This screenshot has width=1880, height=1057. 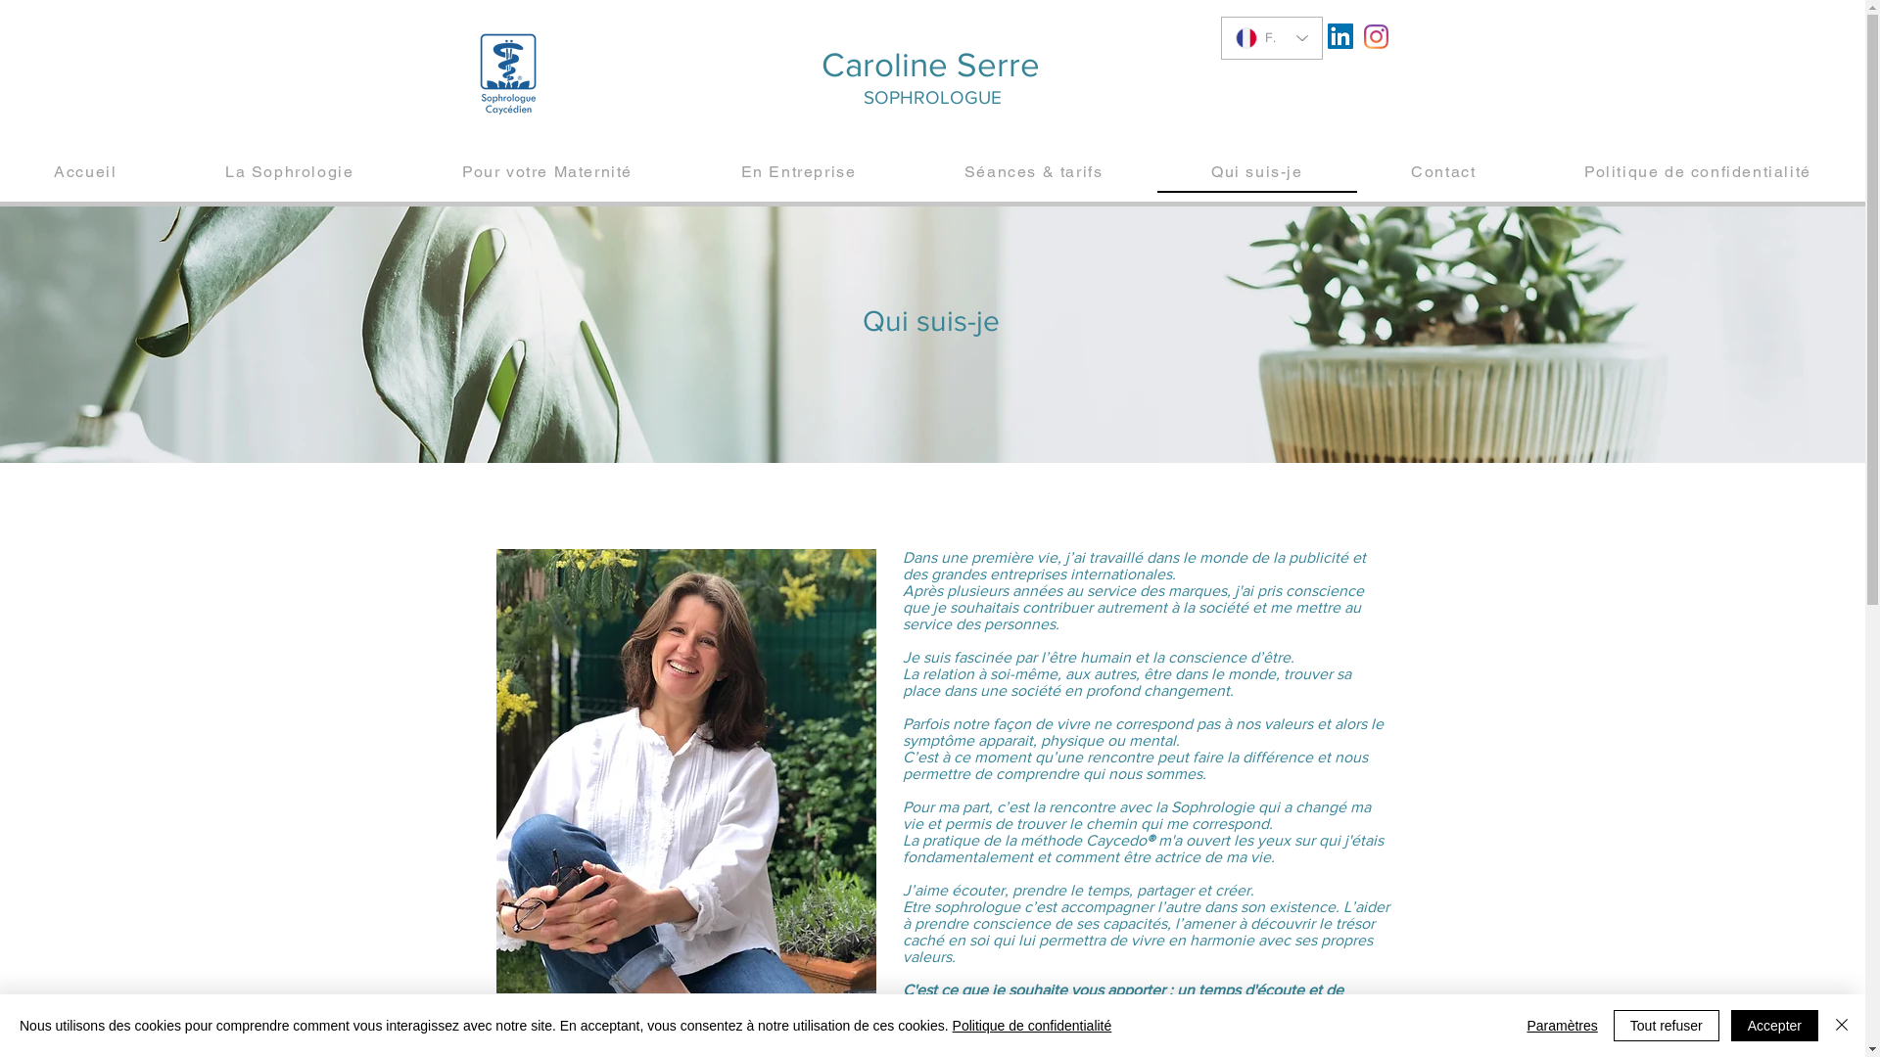 What do you see at coordinates (1443, 172) in the screenshot?
I see `Contact` at bounding box center [1443, 172].